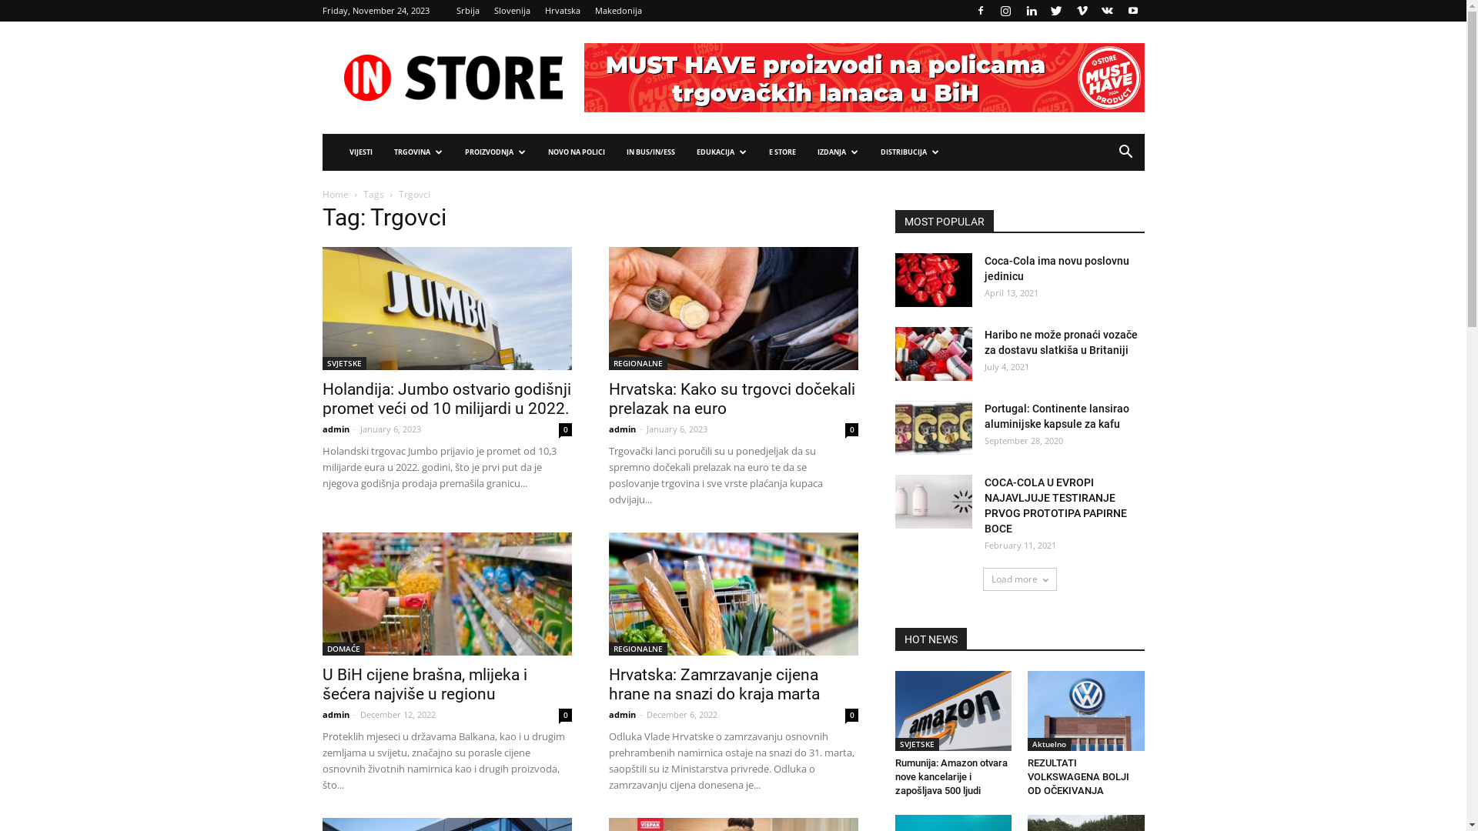  What do you see at coordinates (637, 363) in the screenshot?
I see `REGIONALNE` at bounding box center [637, 363].